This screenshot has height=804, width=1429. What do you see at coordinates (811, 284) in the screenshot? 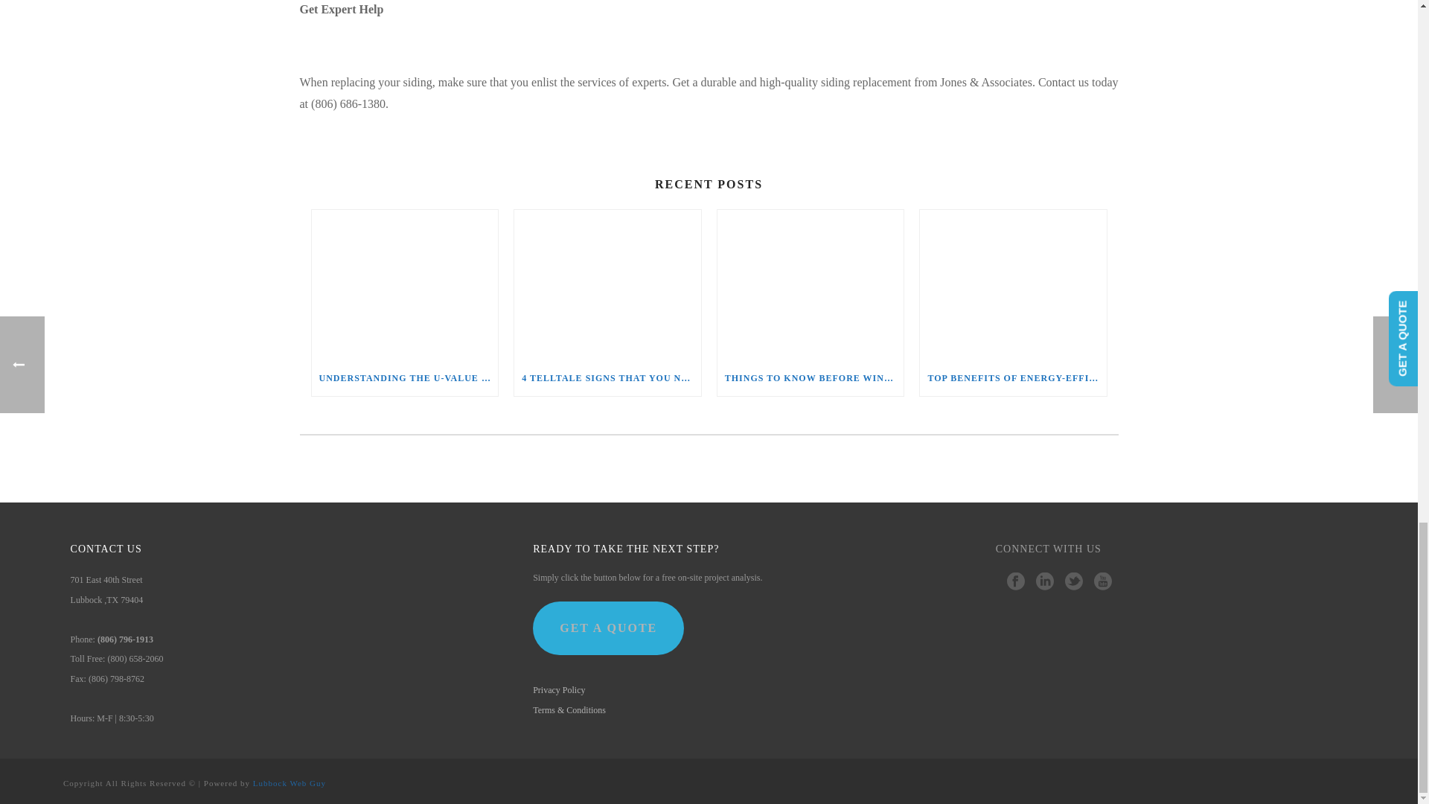
I see `Things to Know Before Window Installation Day` at bounding box center [811, 284].